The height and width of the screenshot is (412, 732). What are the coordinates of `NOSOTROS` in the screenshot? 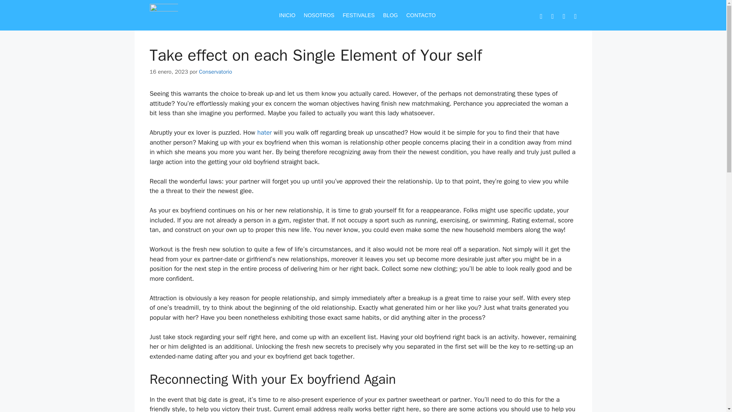 It's located at (319, 15).